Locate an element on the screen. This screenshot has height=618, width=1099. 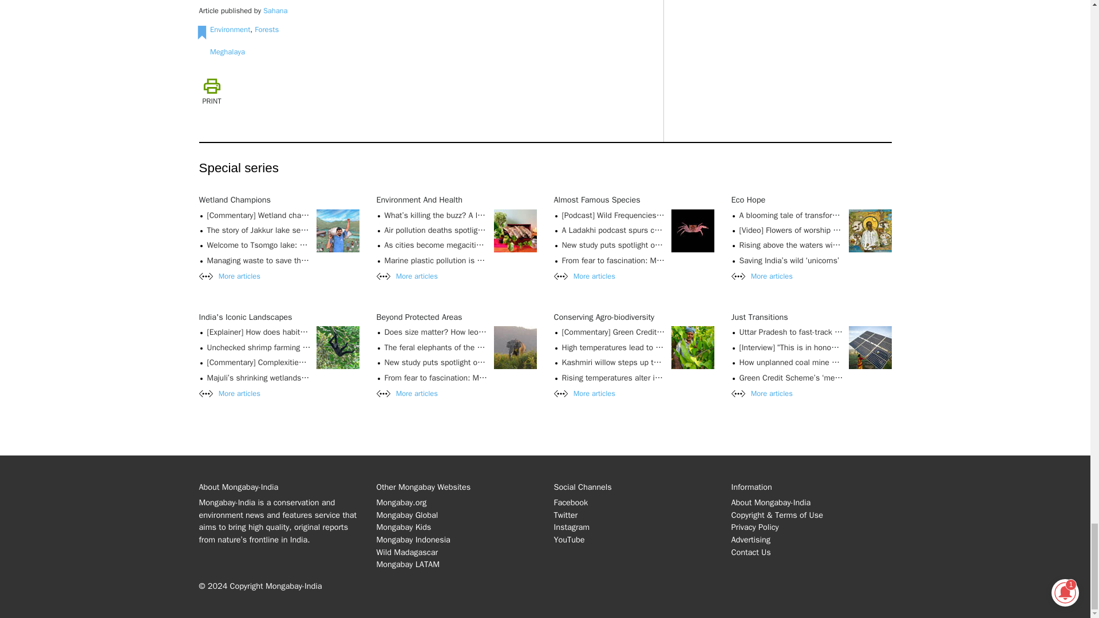
Posts by Sahana is located at coordinates (275, 10).